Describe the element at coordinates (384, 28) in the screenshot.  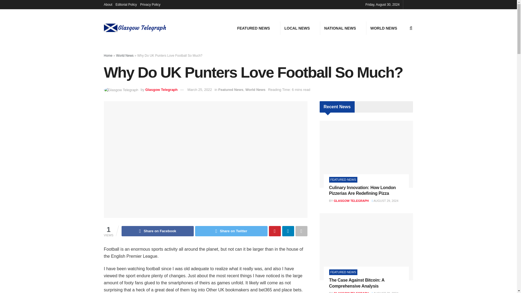
I see `WORLD NEWS` at that location.